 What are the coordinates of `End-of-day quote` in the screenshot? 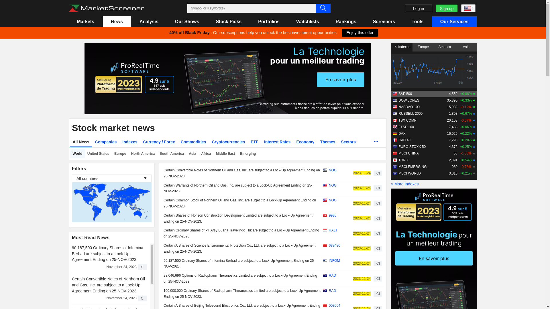 It's located at (474, 173).